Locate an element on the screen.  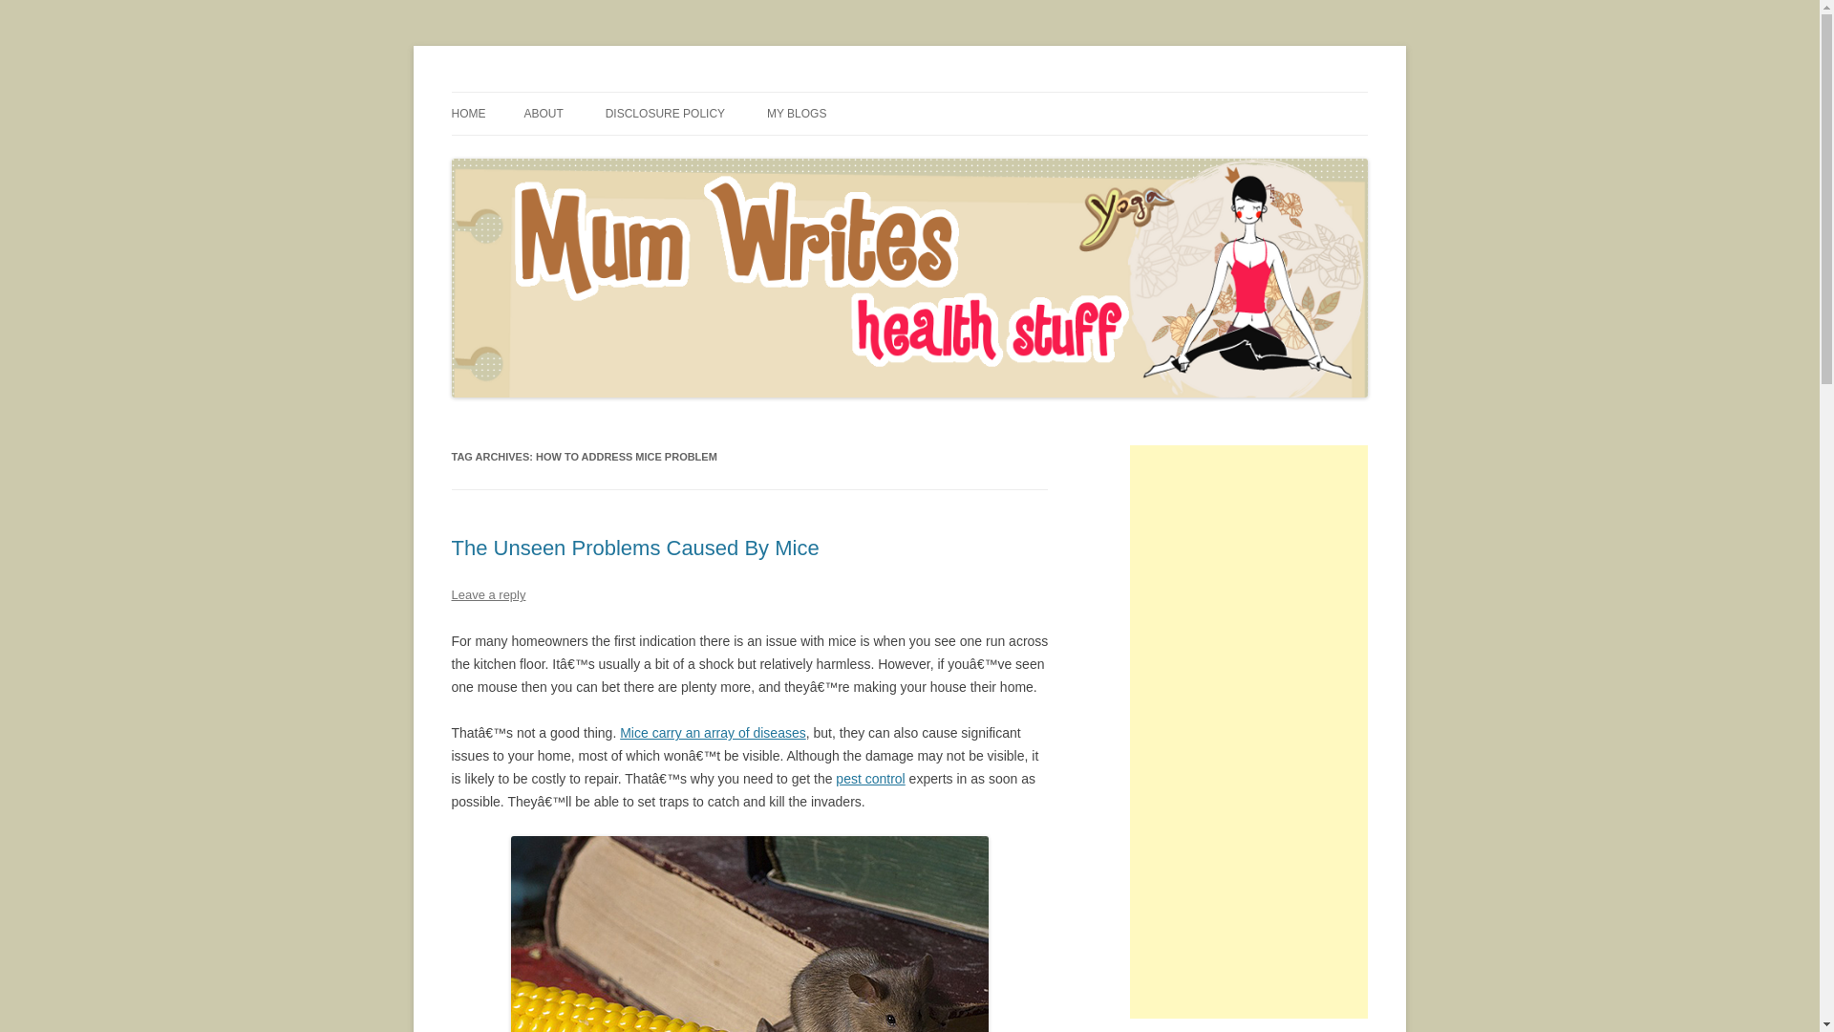
pest control is located at coordinates (869, 778).